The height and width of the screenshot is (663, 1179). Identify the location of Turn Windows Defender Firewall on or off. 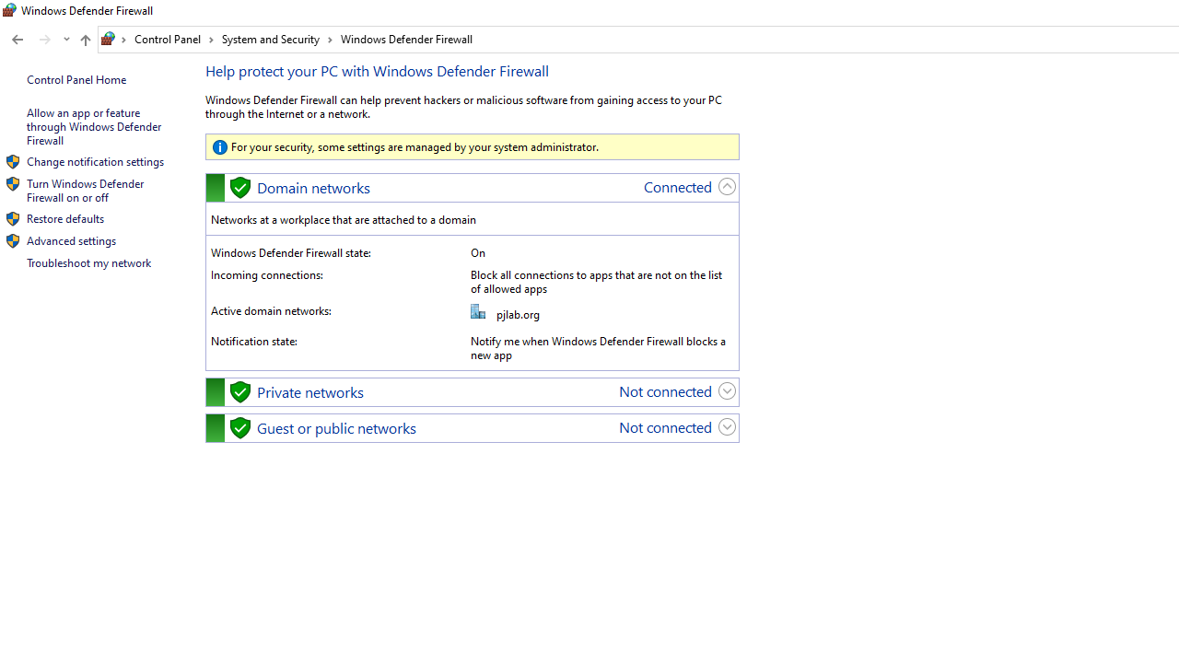
(87, 190).